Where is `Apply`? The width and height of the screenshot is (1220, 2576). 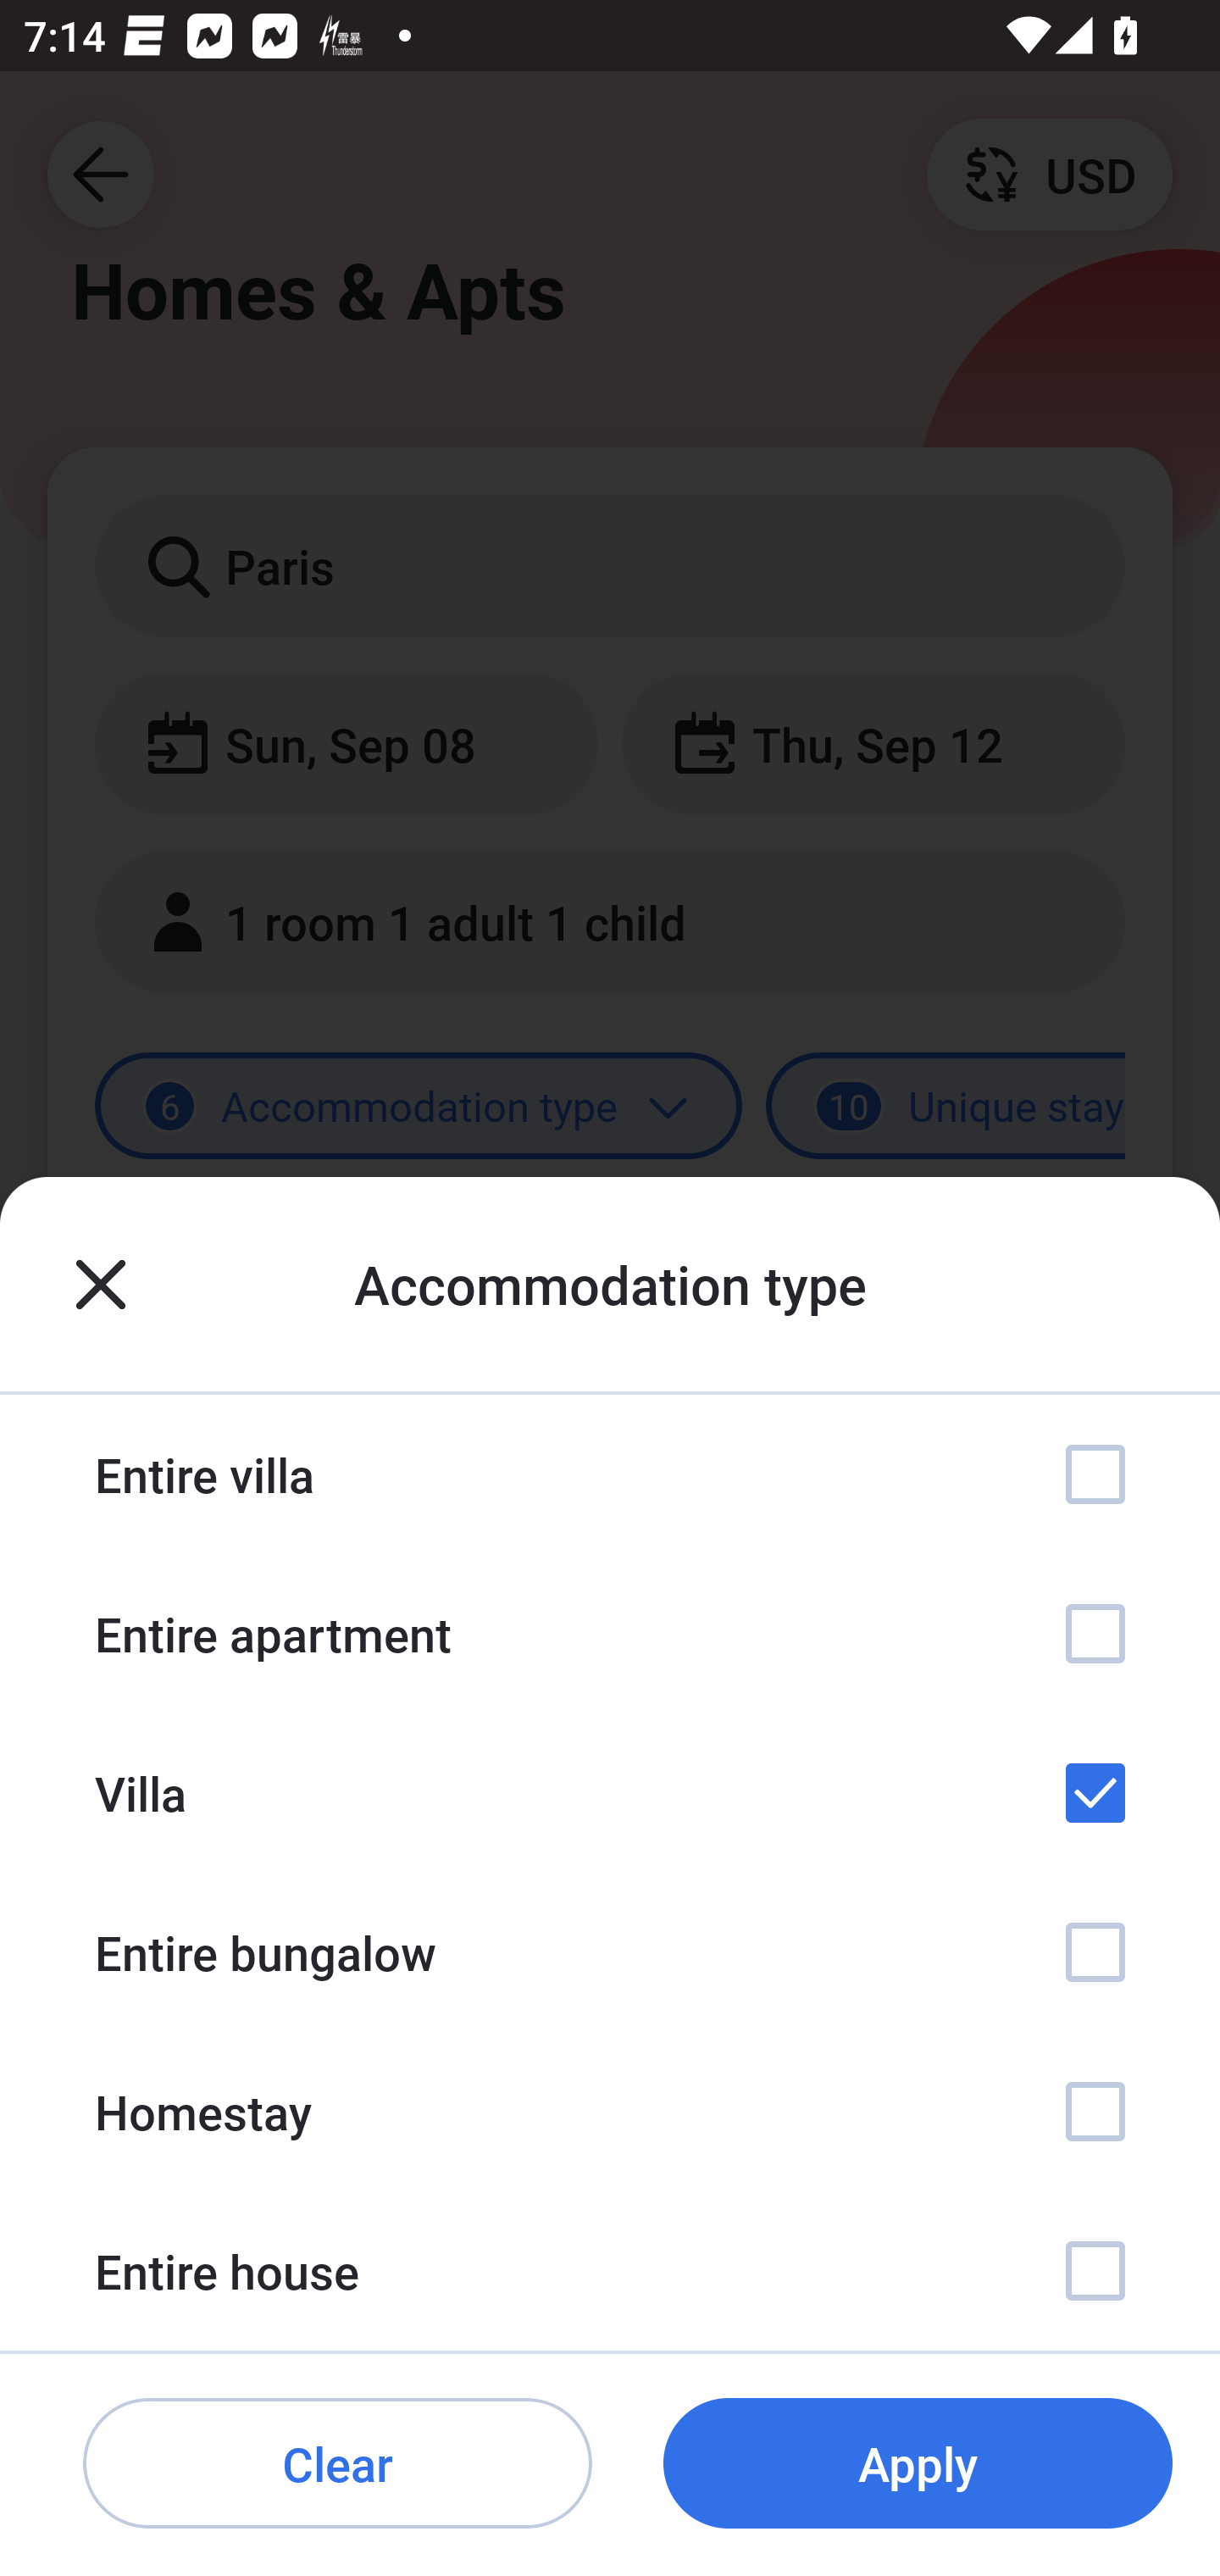 Apply is located at coordinates (918, 2464).